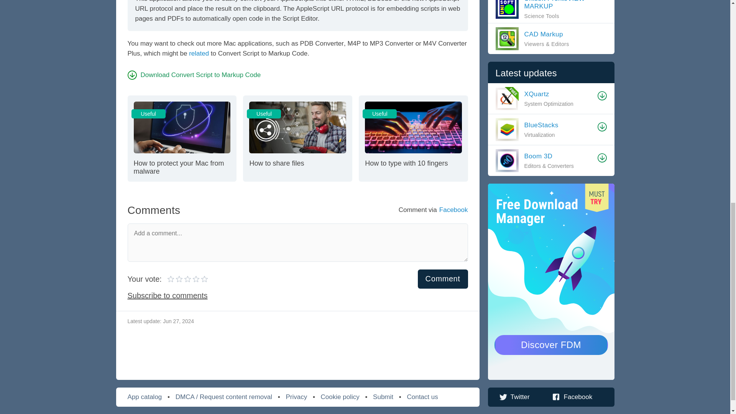  I want to click on 4, so click(443, 278).